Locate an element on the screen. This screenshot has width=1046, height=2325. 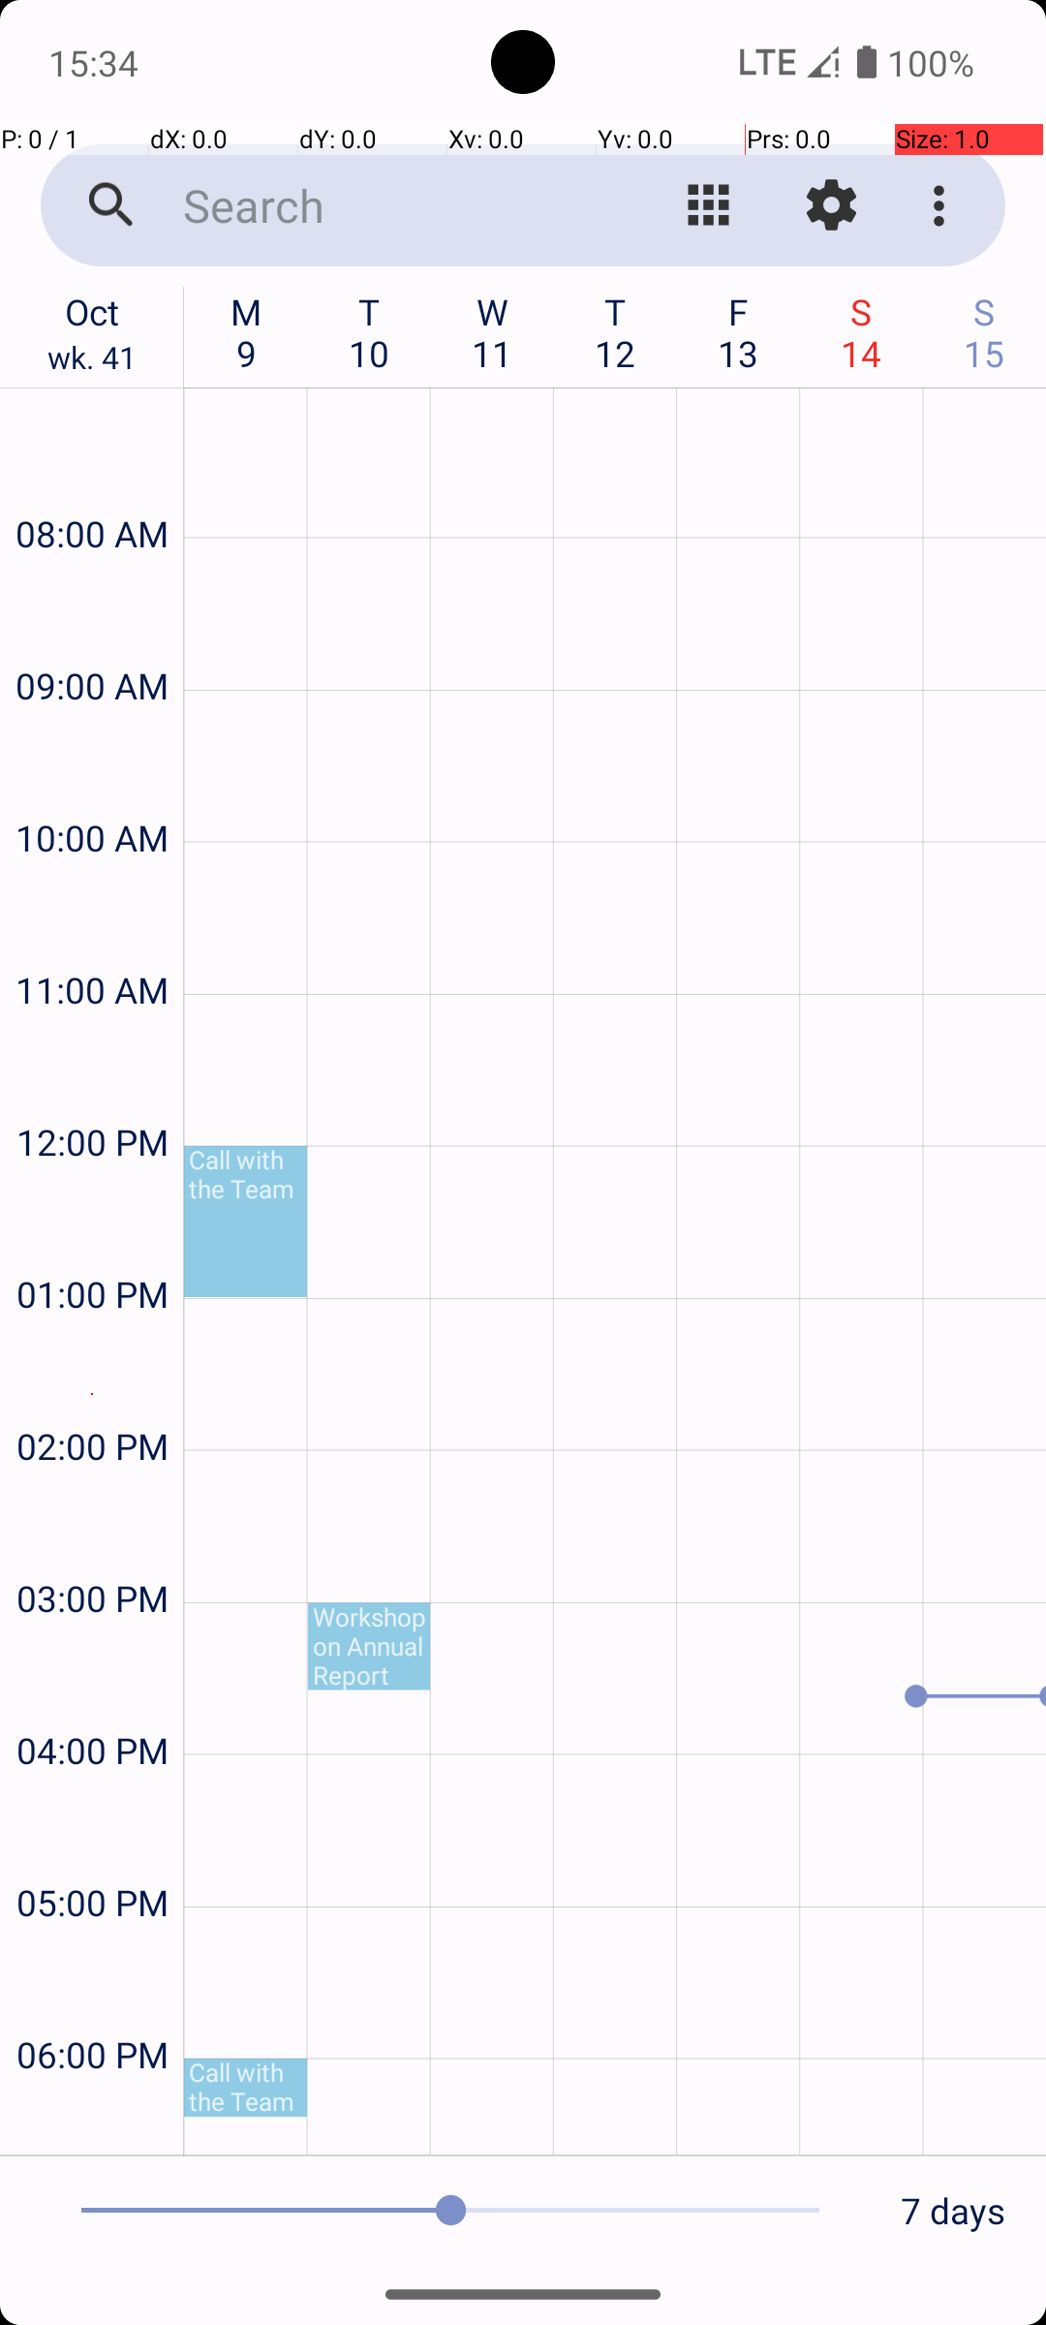
05:00 PM is located at coordinates (92, 1850).